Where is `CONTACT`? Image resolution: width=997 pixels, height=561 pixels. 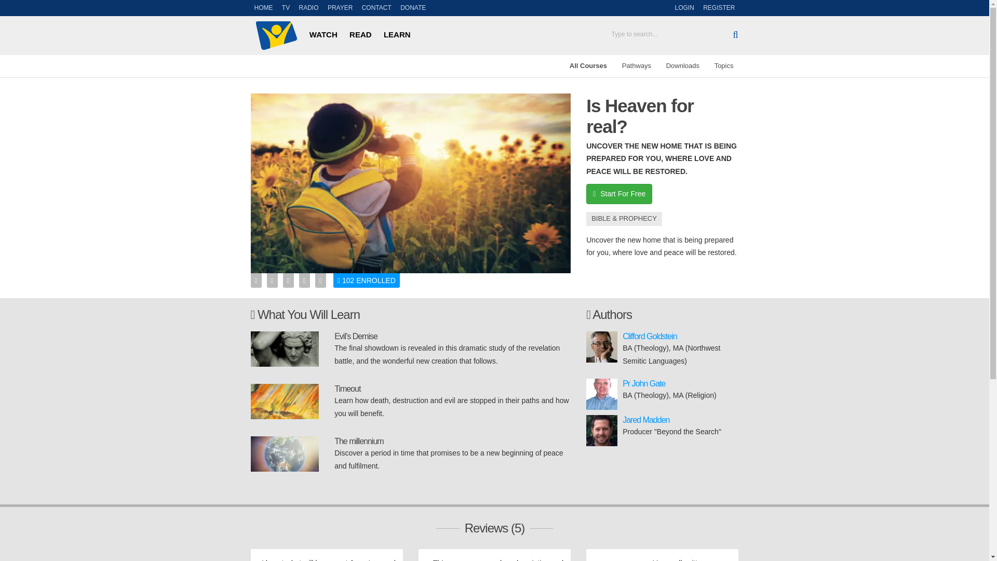
CONTACT is located at coordinates (376, 8).